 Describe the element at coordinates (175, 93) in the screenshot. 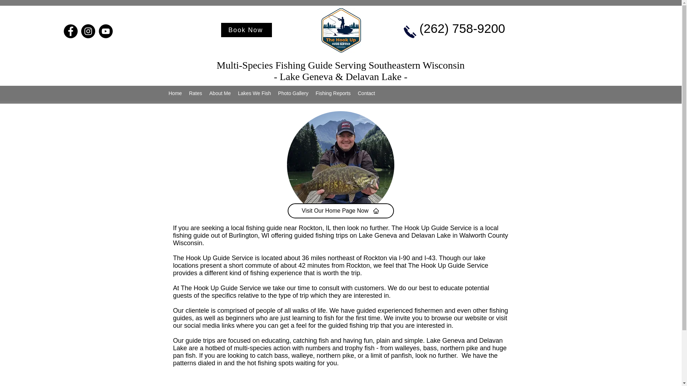

I see `Home` at that location.